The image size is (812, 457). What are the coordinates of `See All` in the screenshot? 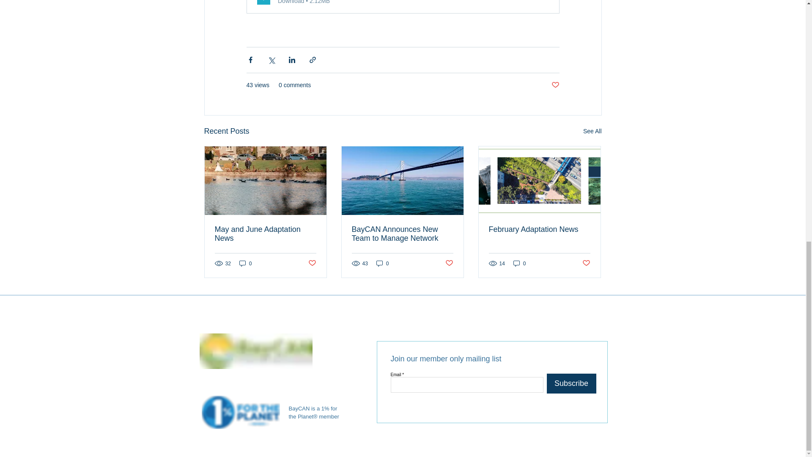 It's located at (592, 131).